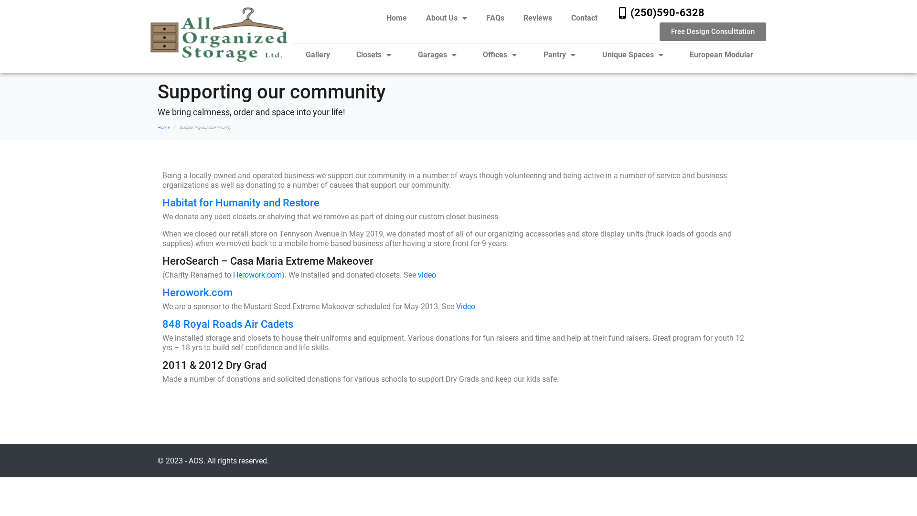 This screenshot has width=917, height=516. Describe the element at coordinates (198, 292) in the screenshot. I see `Herowork.com` at that location.